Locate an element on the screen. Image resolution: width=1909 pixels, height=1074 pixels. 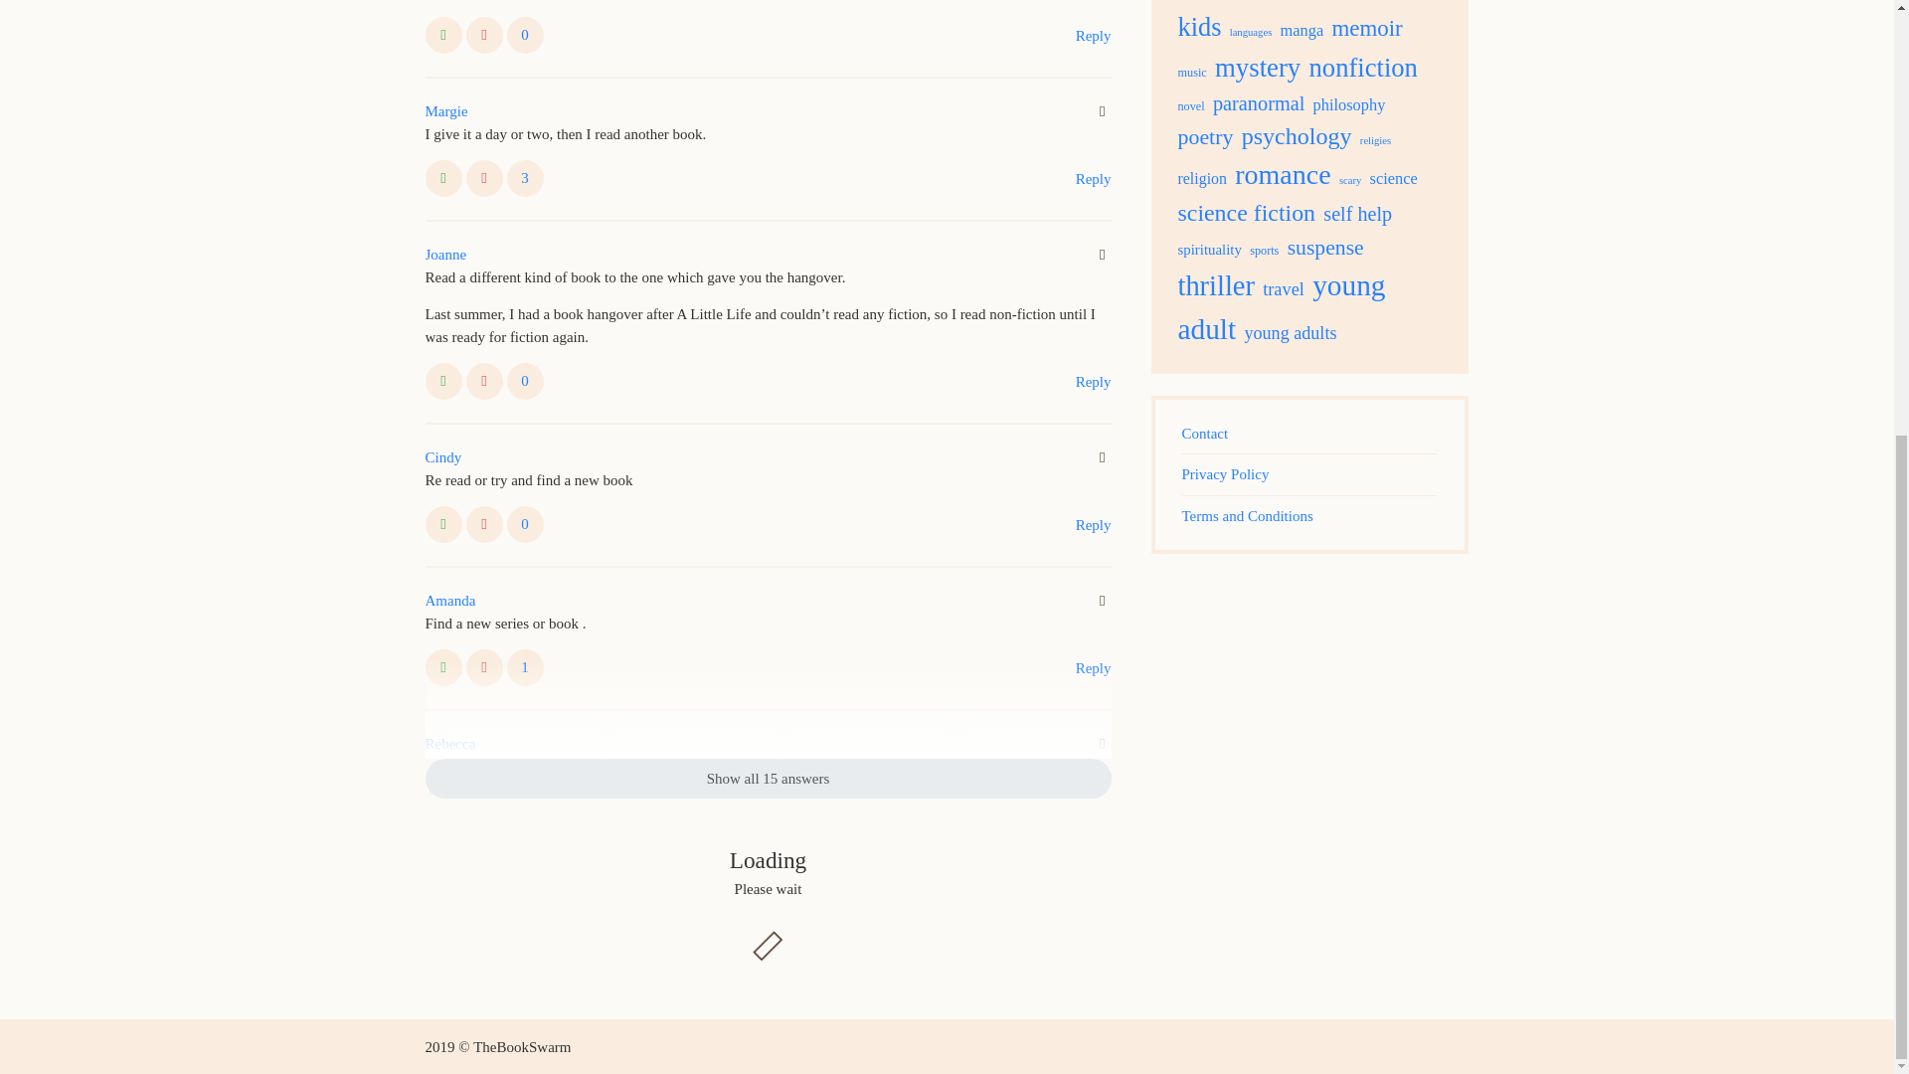
Rating is located at coordinates (525, 668).